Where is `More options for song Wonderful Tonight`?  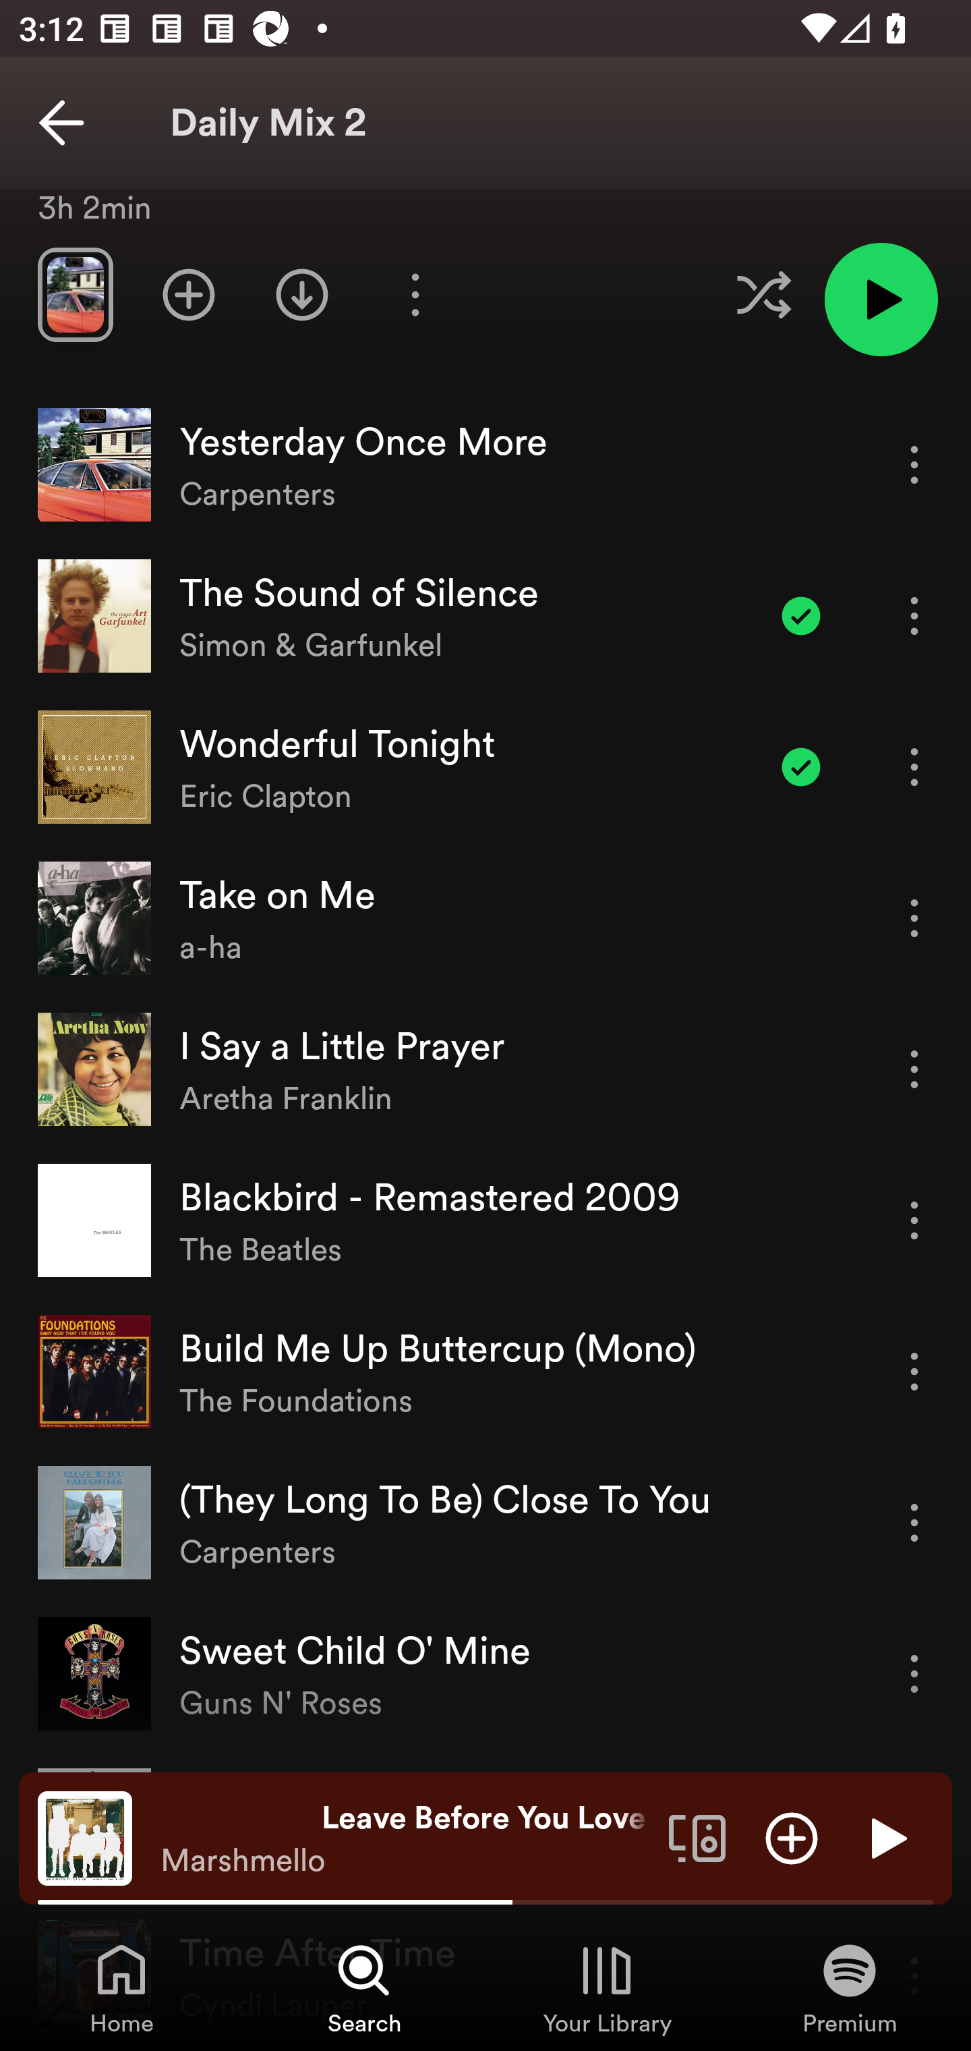
More options for song Wonderful Tonight is located at coordinates (914, 766).